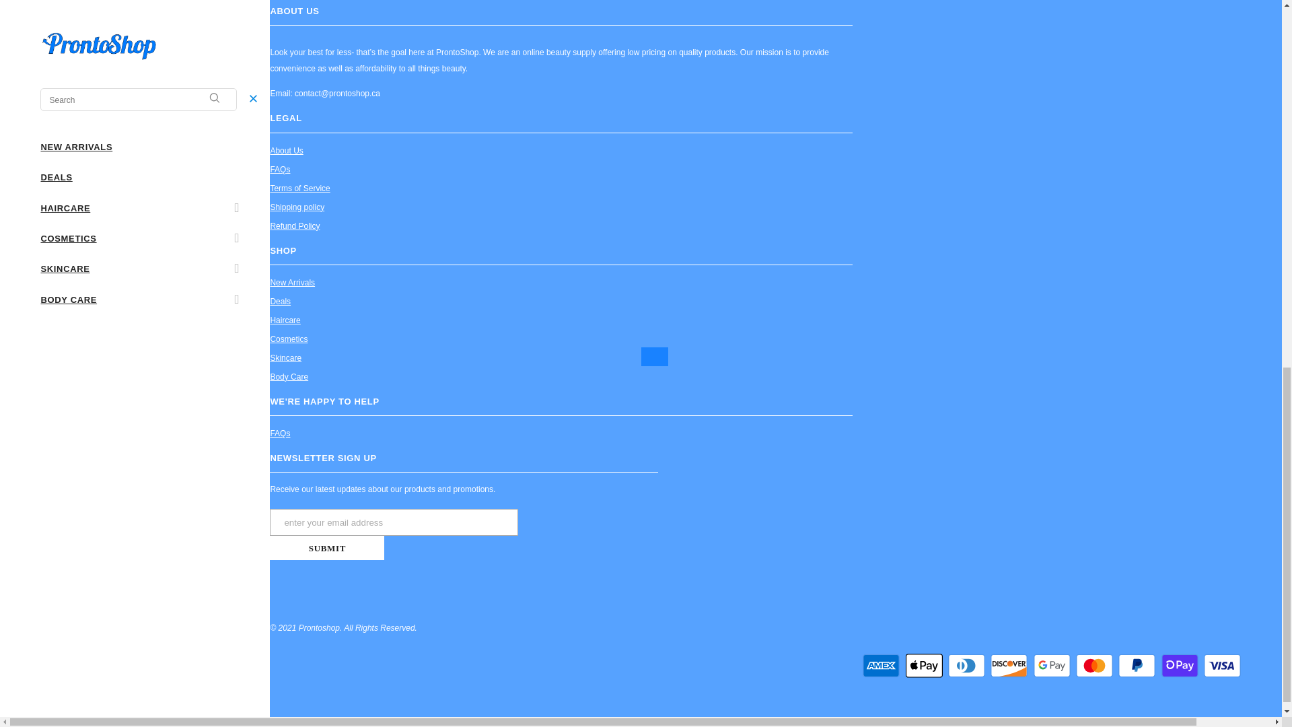 The width and height of the screenshot is (1292, 727). I want to click on Shop Pay, so click(1180, 665).